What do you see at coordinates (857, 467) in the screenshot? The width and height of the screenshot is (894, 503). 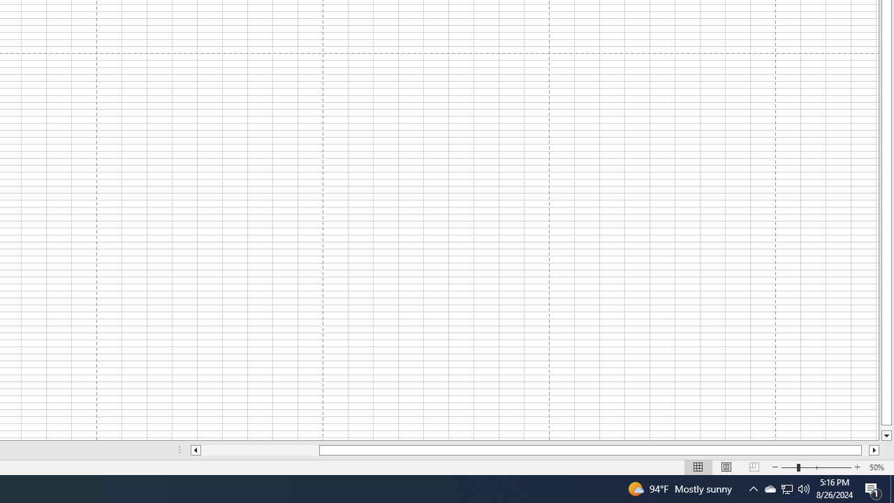 I see `Zoom In` at bounding box center [857, 467].